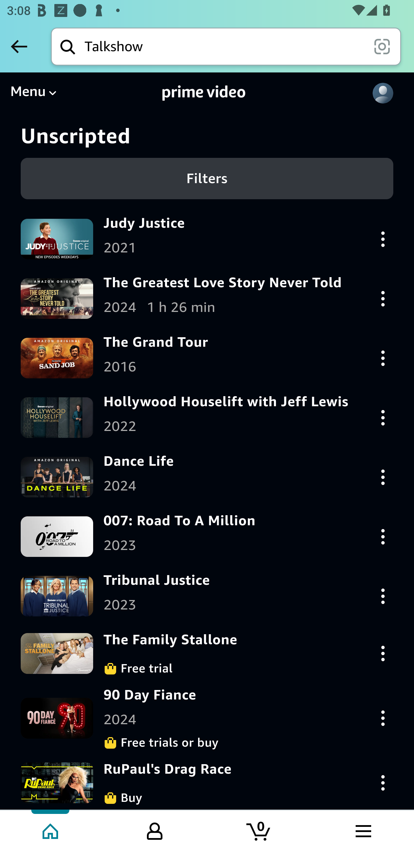 Image resolution: width=414 pixels, height=851 pixels. I want to click on RuPaul's Drag Race RuPaul's Drag Race Buy, so click(207, 783).